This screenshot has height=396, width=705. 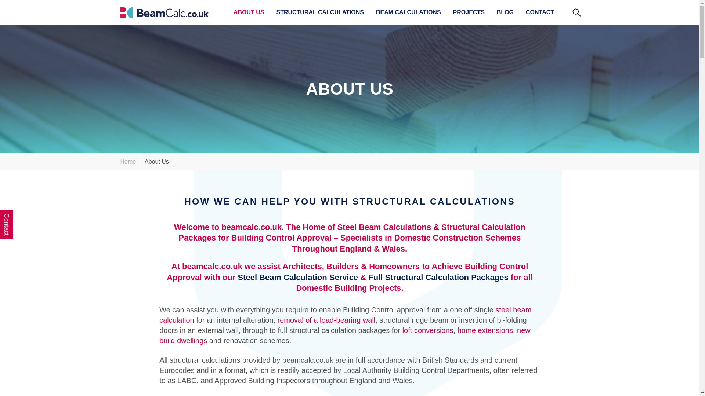 What do you see at coordinates (320, 14) in the screenshot?
I see `STRUCTURAL CALCULATIONS` at bounding box center [320, 14].